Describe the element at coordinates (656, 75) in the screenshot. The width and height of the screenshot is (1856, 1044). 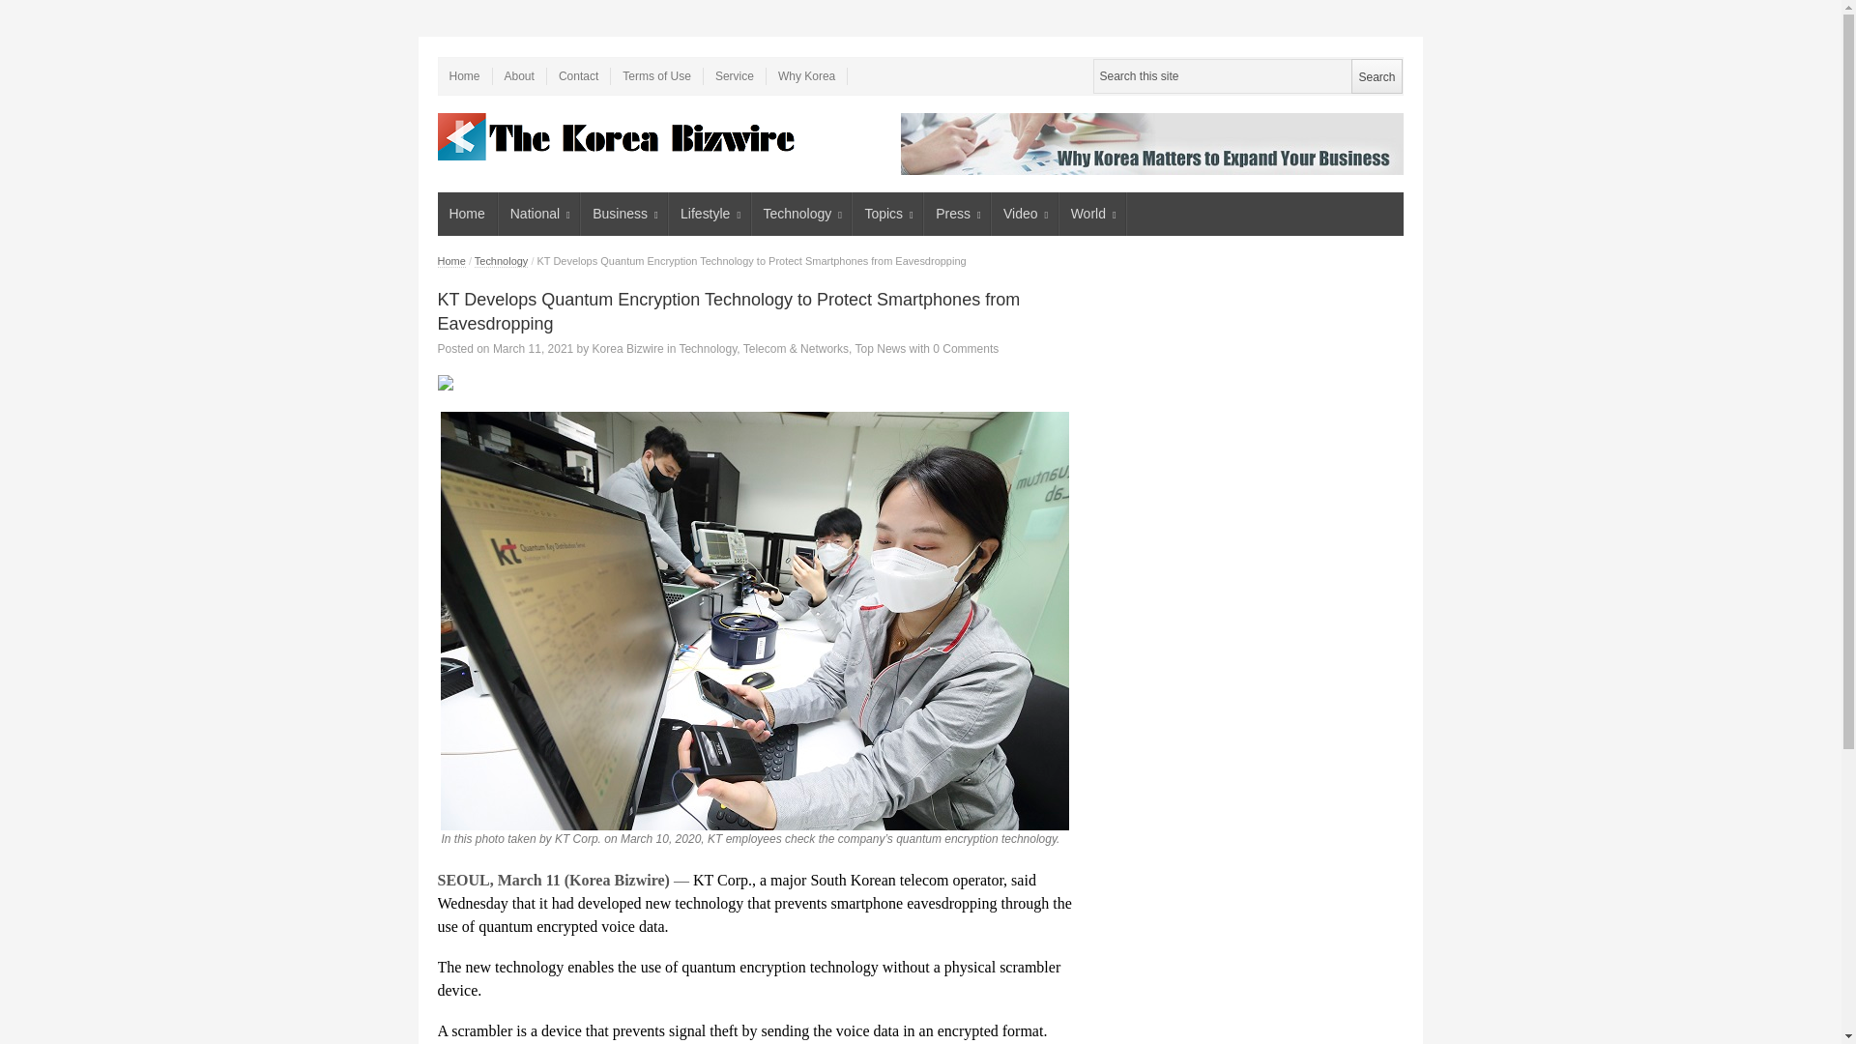
I see `Terms of Use` at that location.